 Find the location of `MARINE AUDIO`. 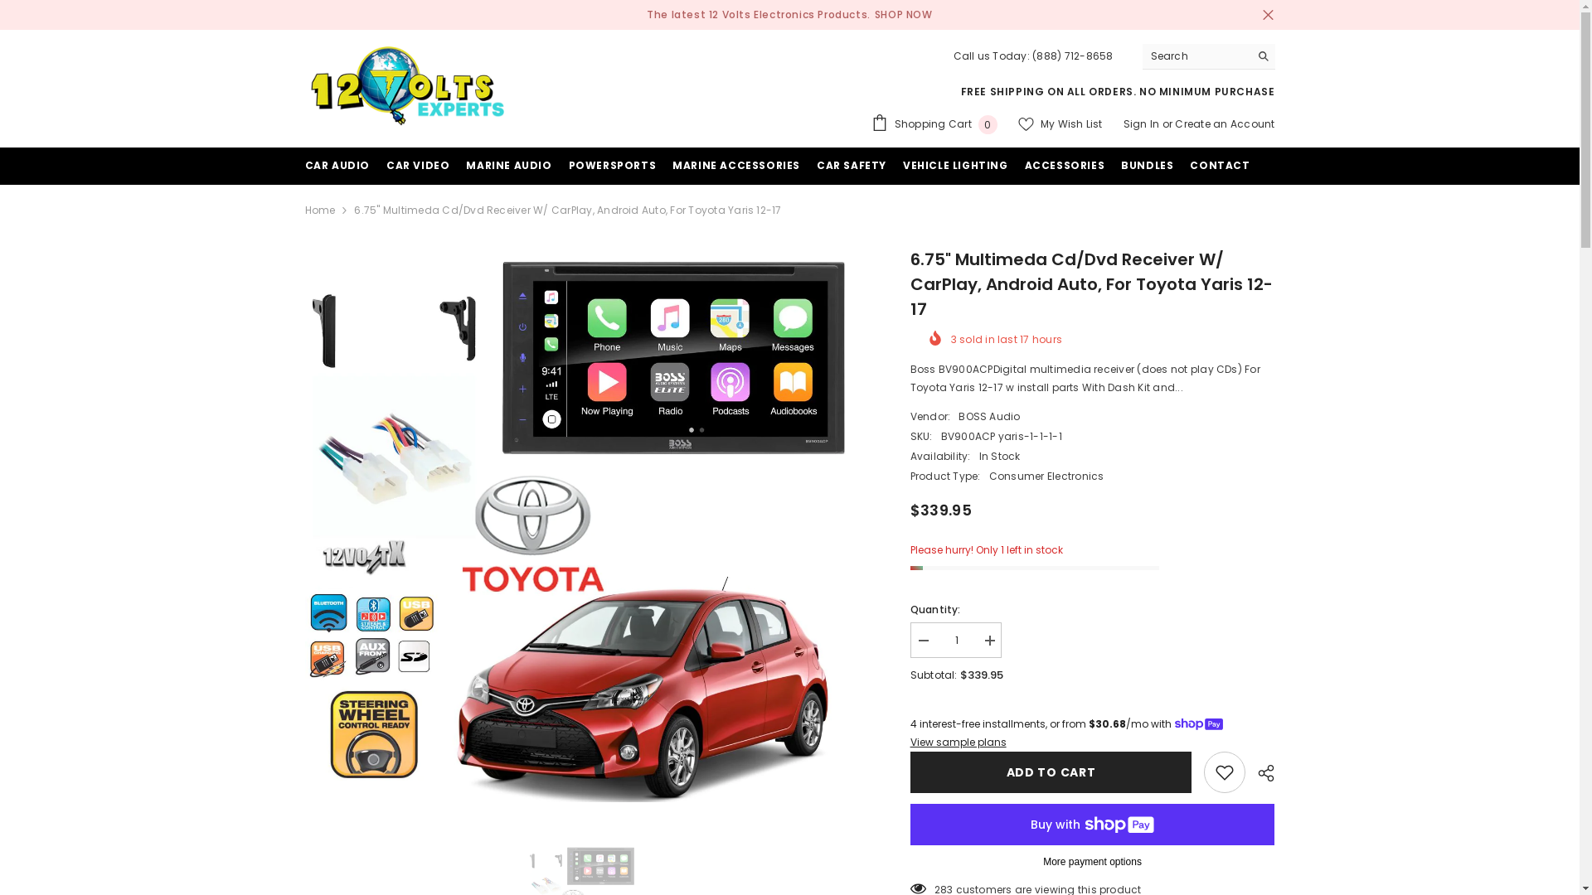

MARINE AUDIO is located at coordinates (509, 171).